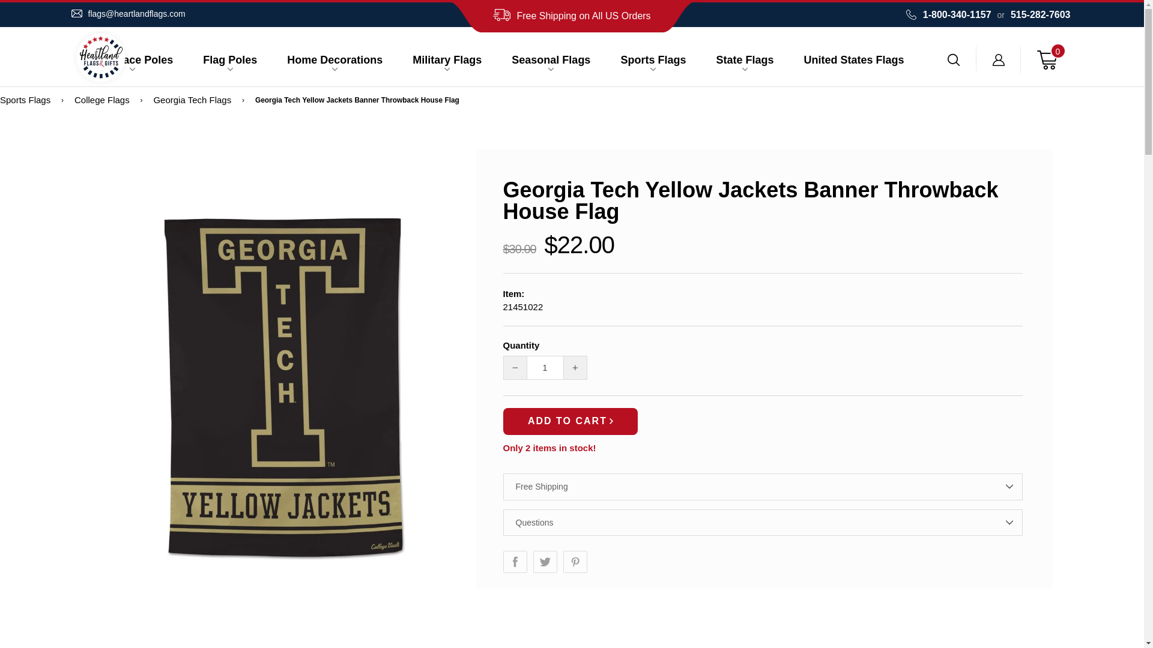  I want to click on 1-800-340-1157, so click(957, 14).